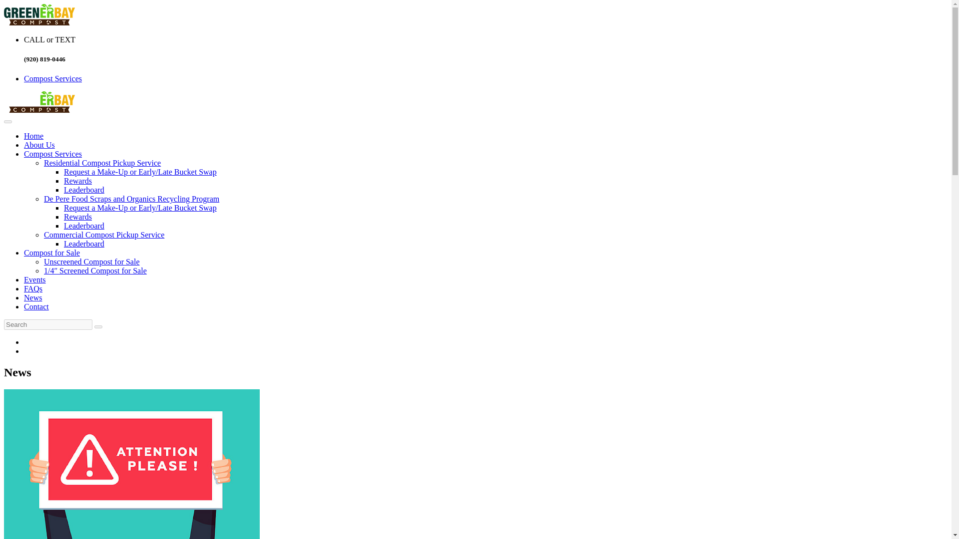 The width and height of the screenshot is (959, 539). Describe the element at coordinates (36, 306) in the screenshot. I see `Contact` at that location.